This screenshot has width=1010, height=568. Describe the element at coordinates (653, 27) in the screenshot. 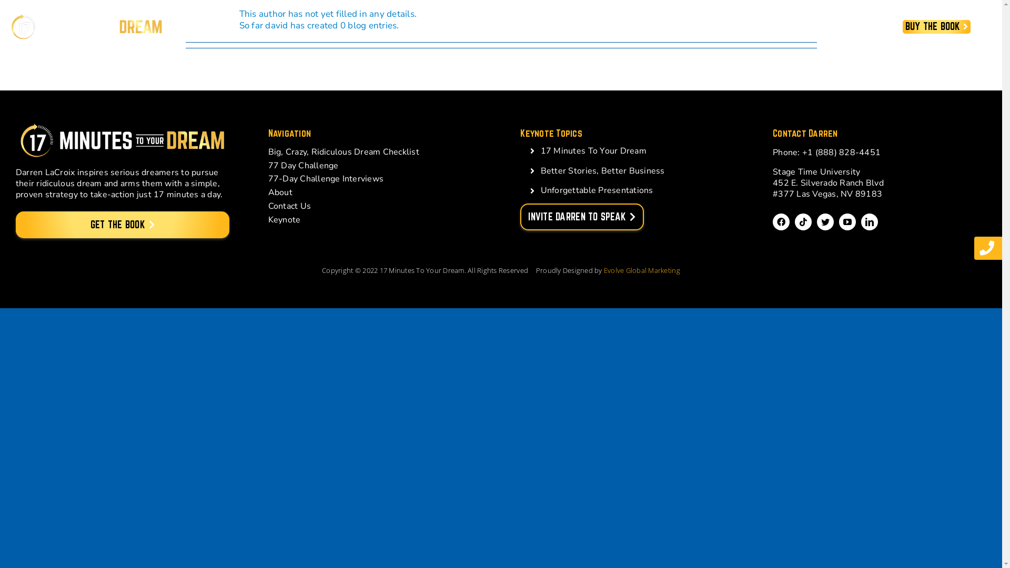

I see `KEYNOTE` at that location.